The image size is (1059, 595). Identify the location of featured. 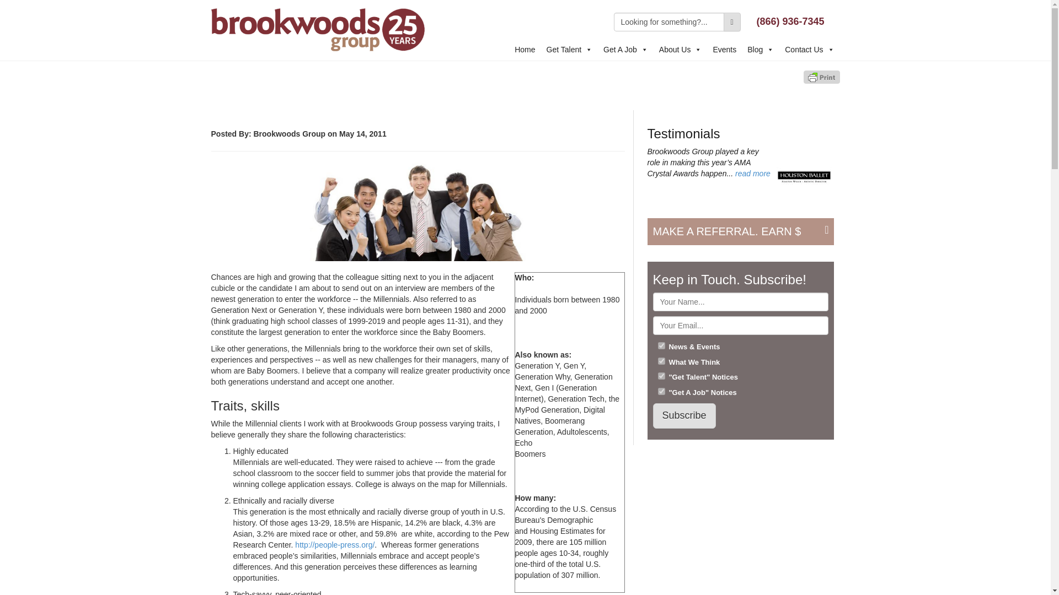
(418, 212).